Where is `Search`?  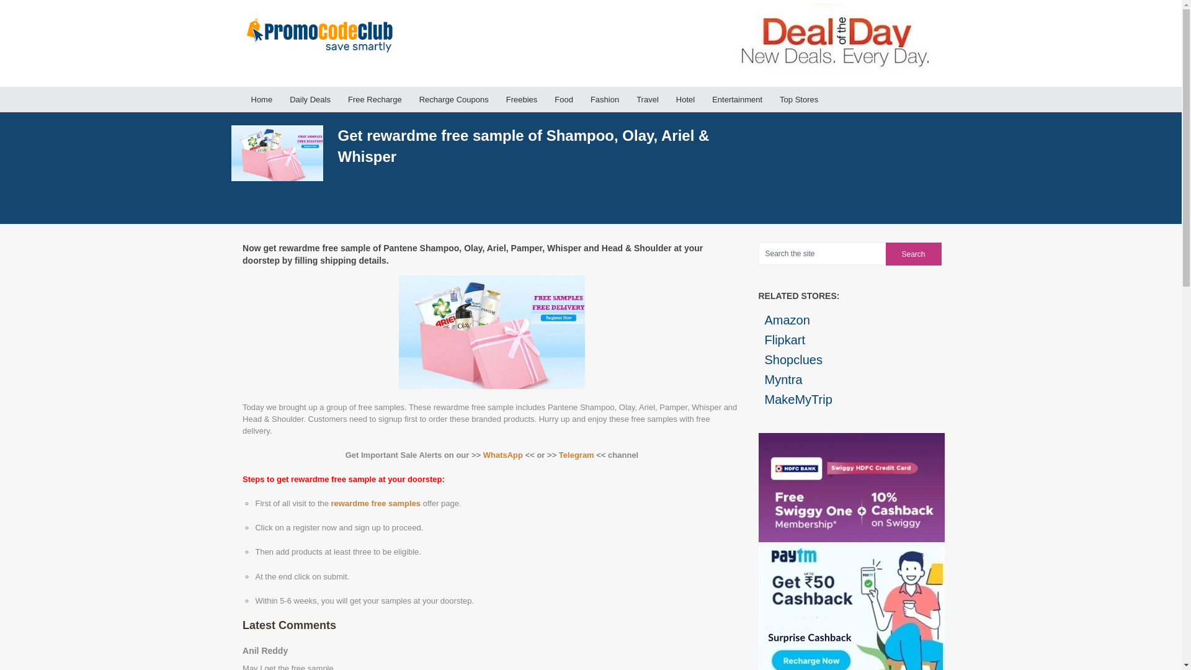
Search is located at coordinates (914, 253).